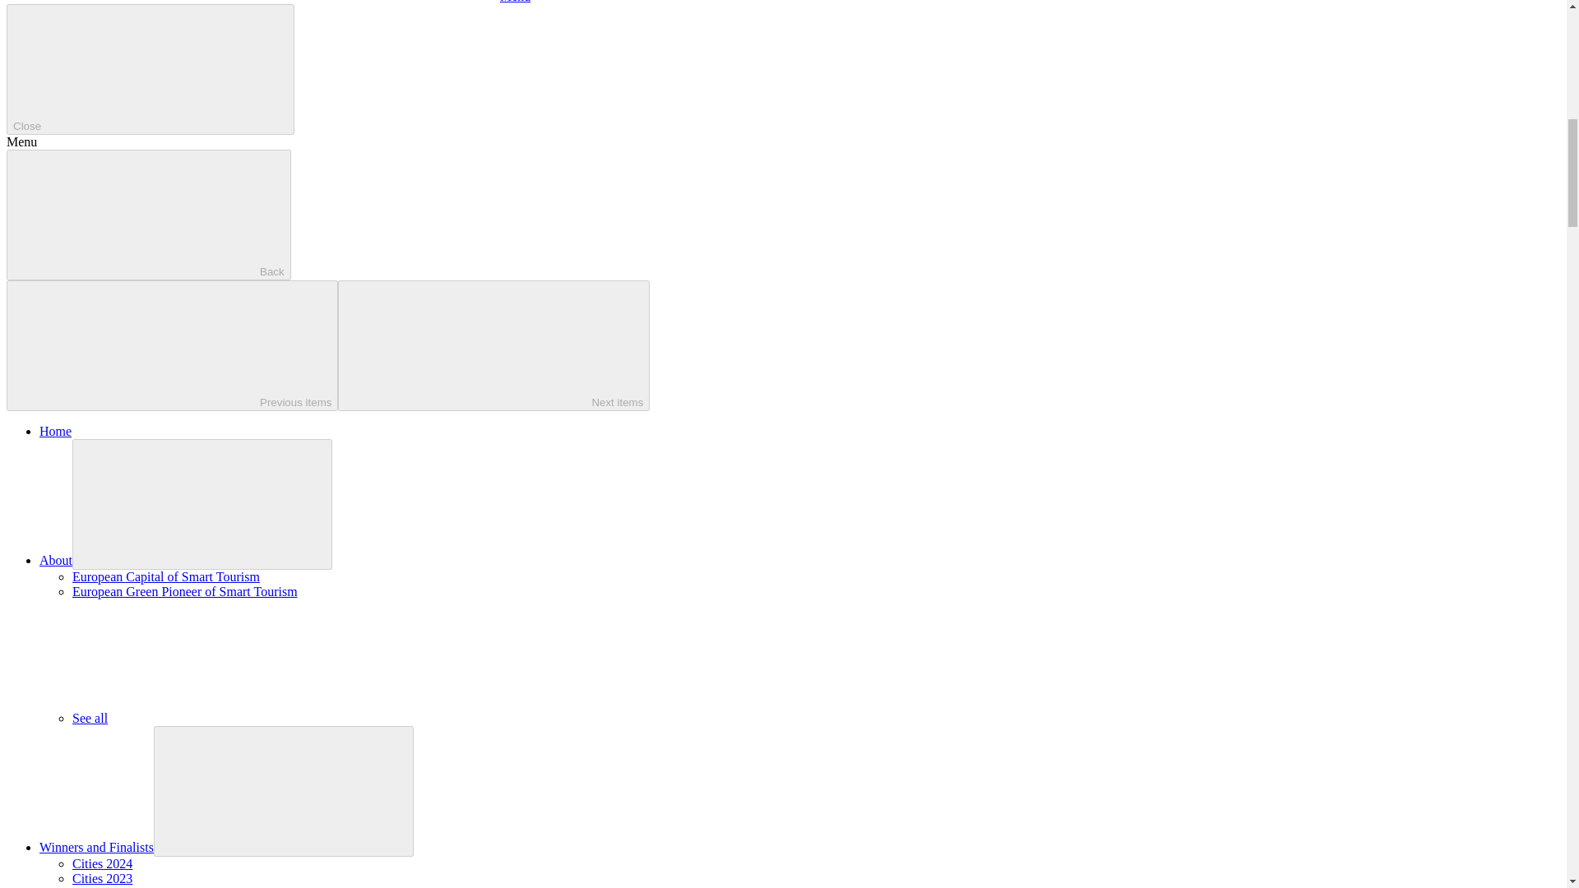 Image resolution: width=1579 pixels, height=888 pixels. I want to click on Back, so click(148, 215).